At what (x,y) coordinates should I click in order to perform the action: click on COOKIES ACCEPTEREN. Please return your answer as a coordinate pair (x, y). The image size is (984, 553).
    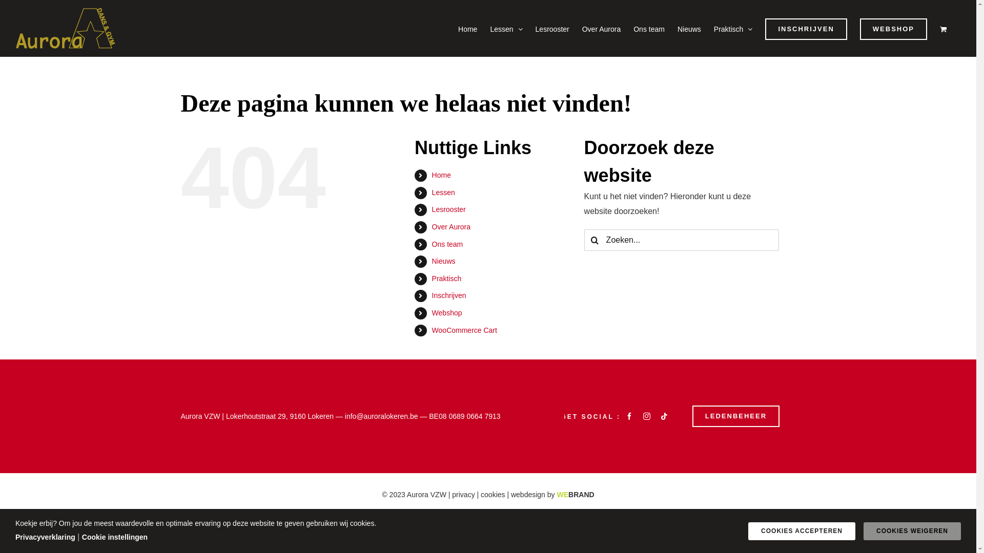
    Looking at the image, I should click on (802, 531).